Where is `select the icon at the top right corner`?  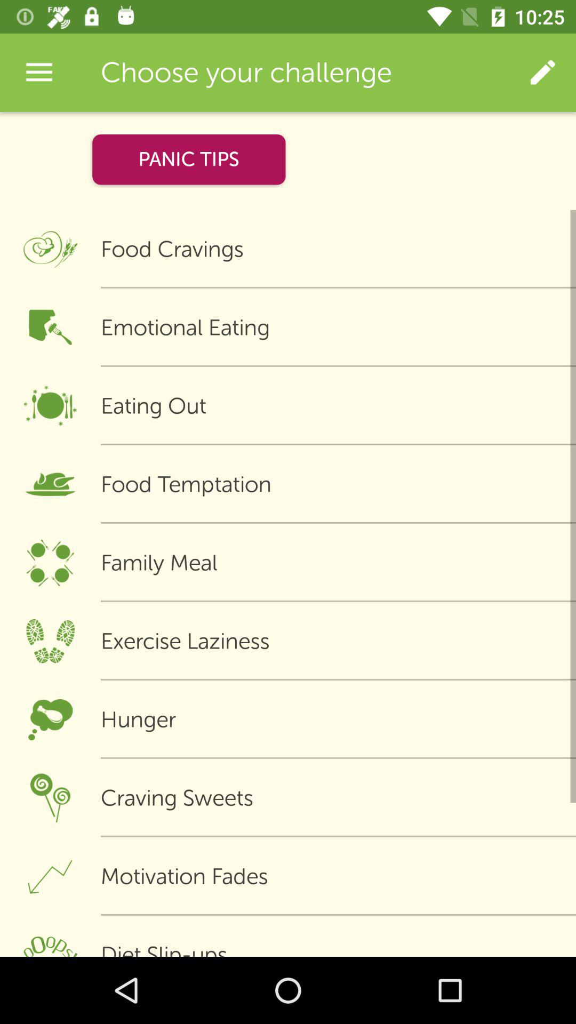 select the icon at the top right corner is located at coordinates (542, 73).